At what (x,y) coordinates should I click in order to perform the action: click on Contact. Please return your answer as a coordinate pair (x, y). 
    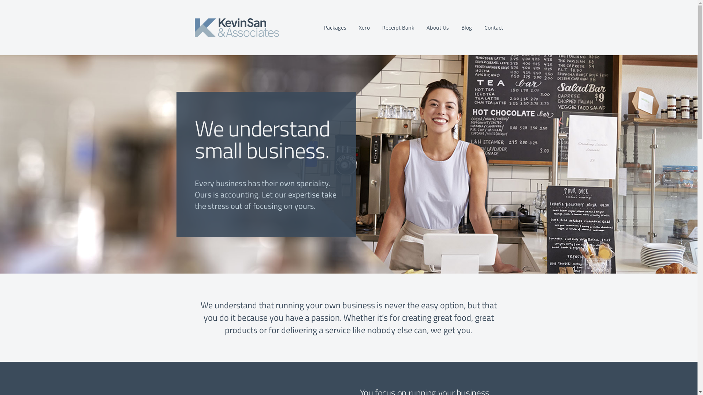
    Looking at the image, I should click on (494, 28).